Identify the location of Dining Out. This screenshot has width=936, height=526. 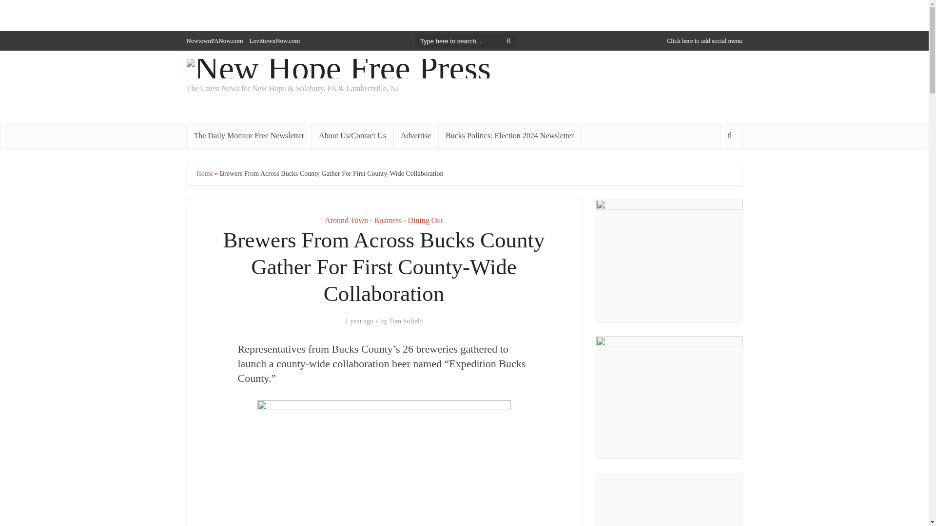
(425, 220).